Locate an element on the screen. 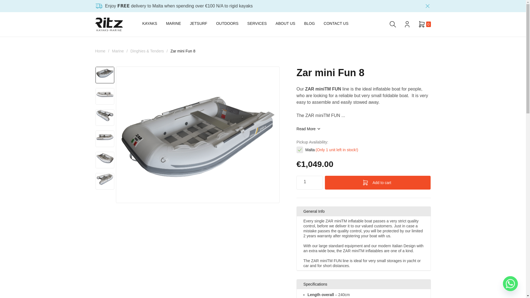  JETSURF is located at coordinates (198, 24).